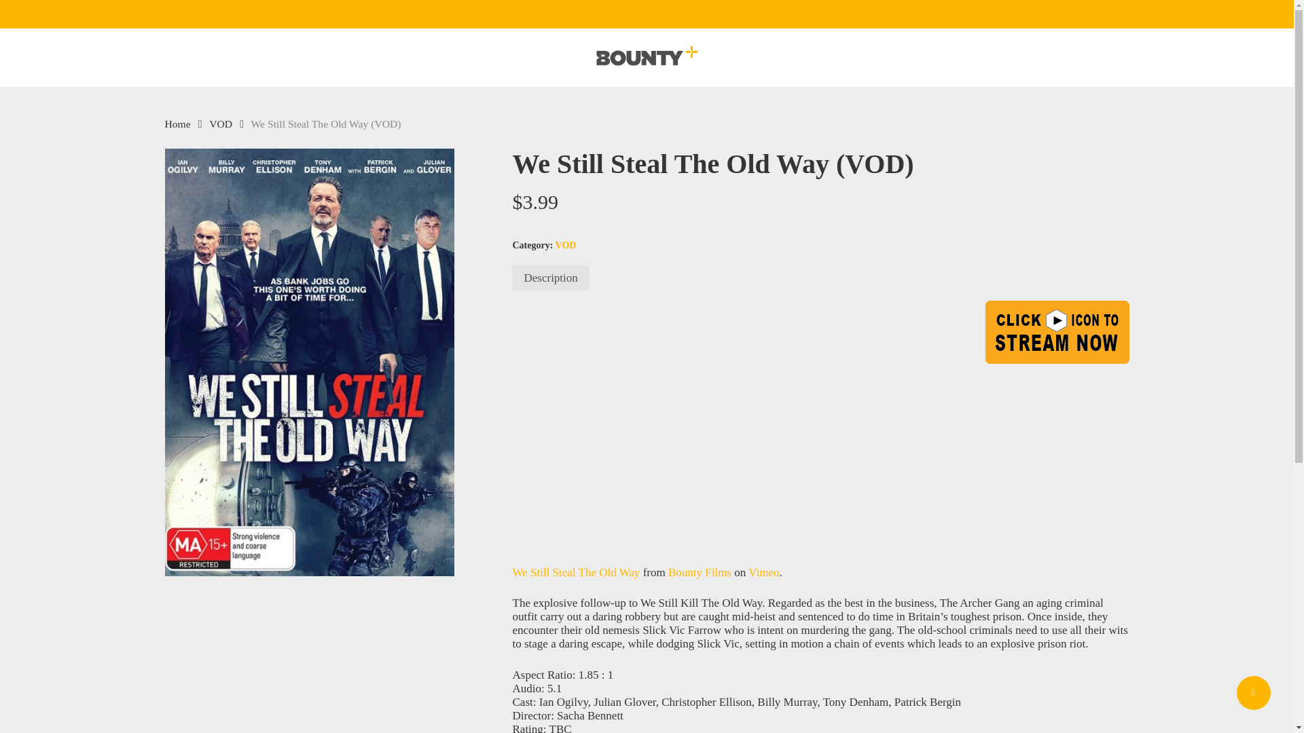 The image size is (1304, 733). I want to click on We Still Steal The Old Way, so click(576, 572).